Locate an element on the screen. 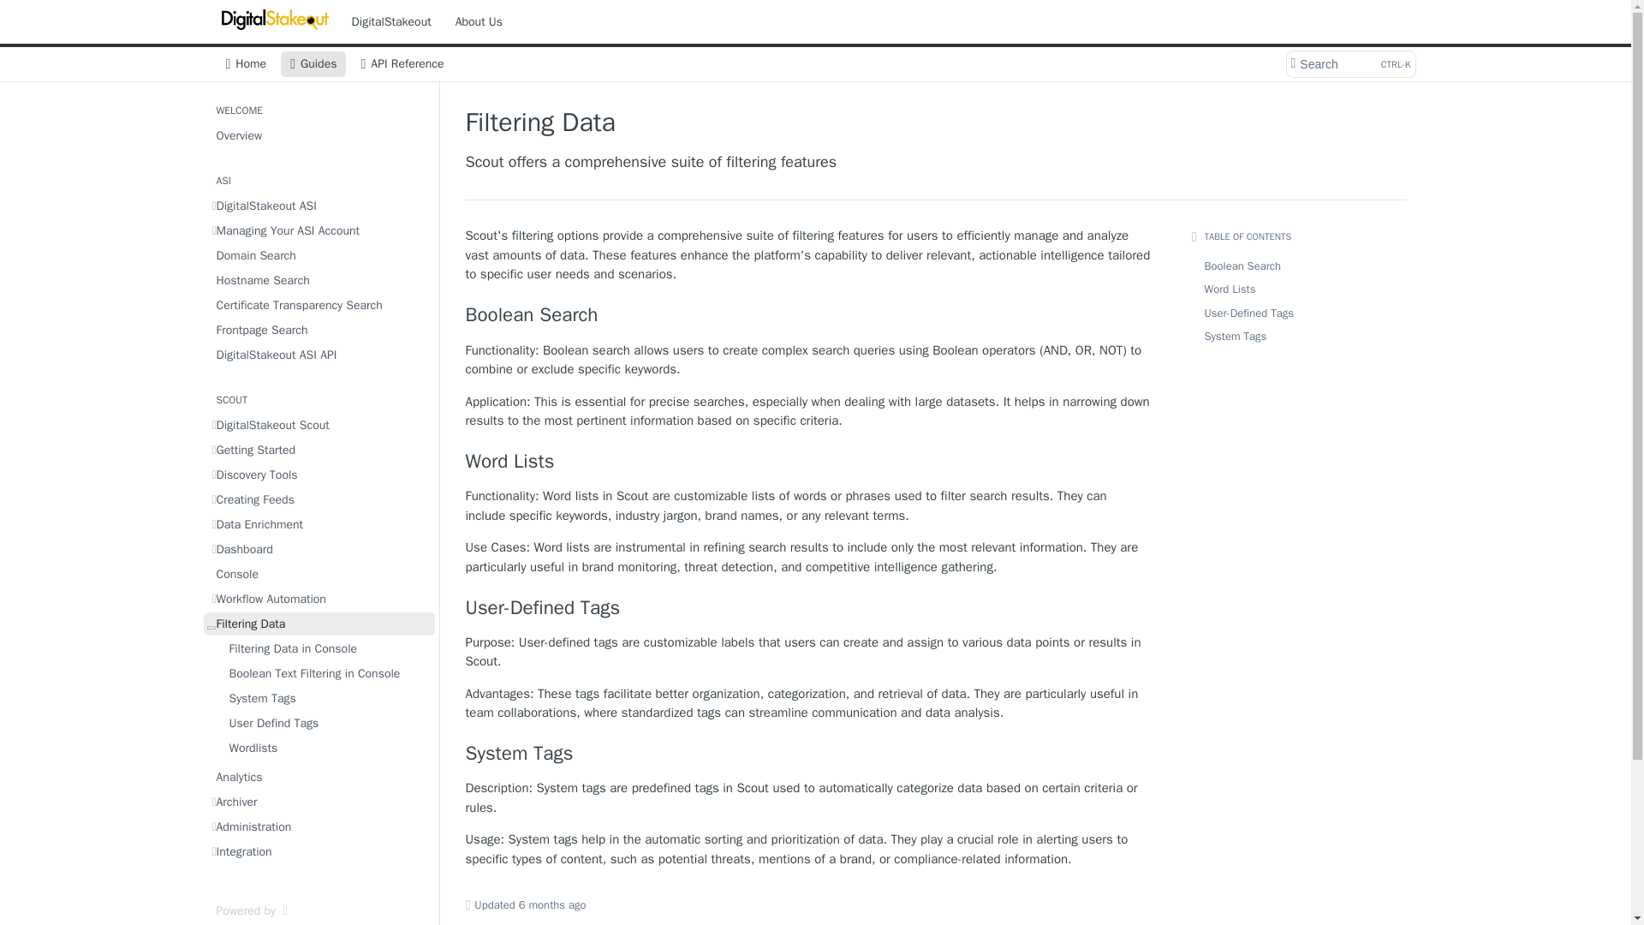 The image size is (1644, 925). Getting Started is located at coordinates (319, 355).